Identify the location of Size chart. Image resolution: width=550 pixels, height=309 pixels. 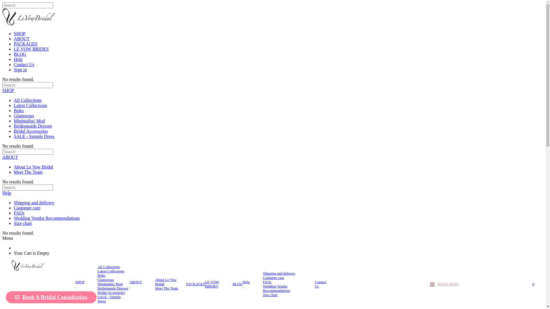
(270, 295).